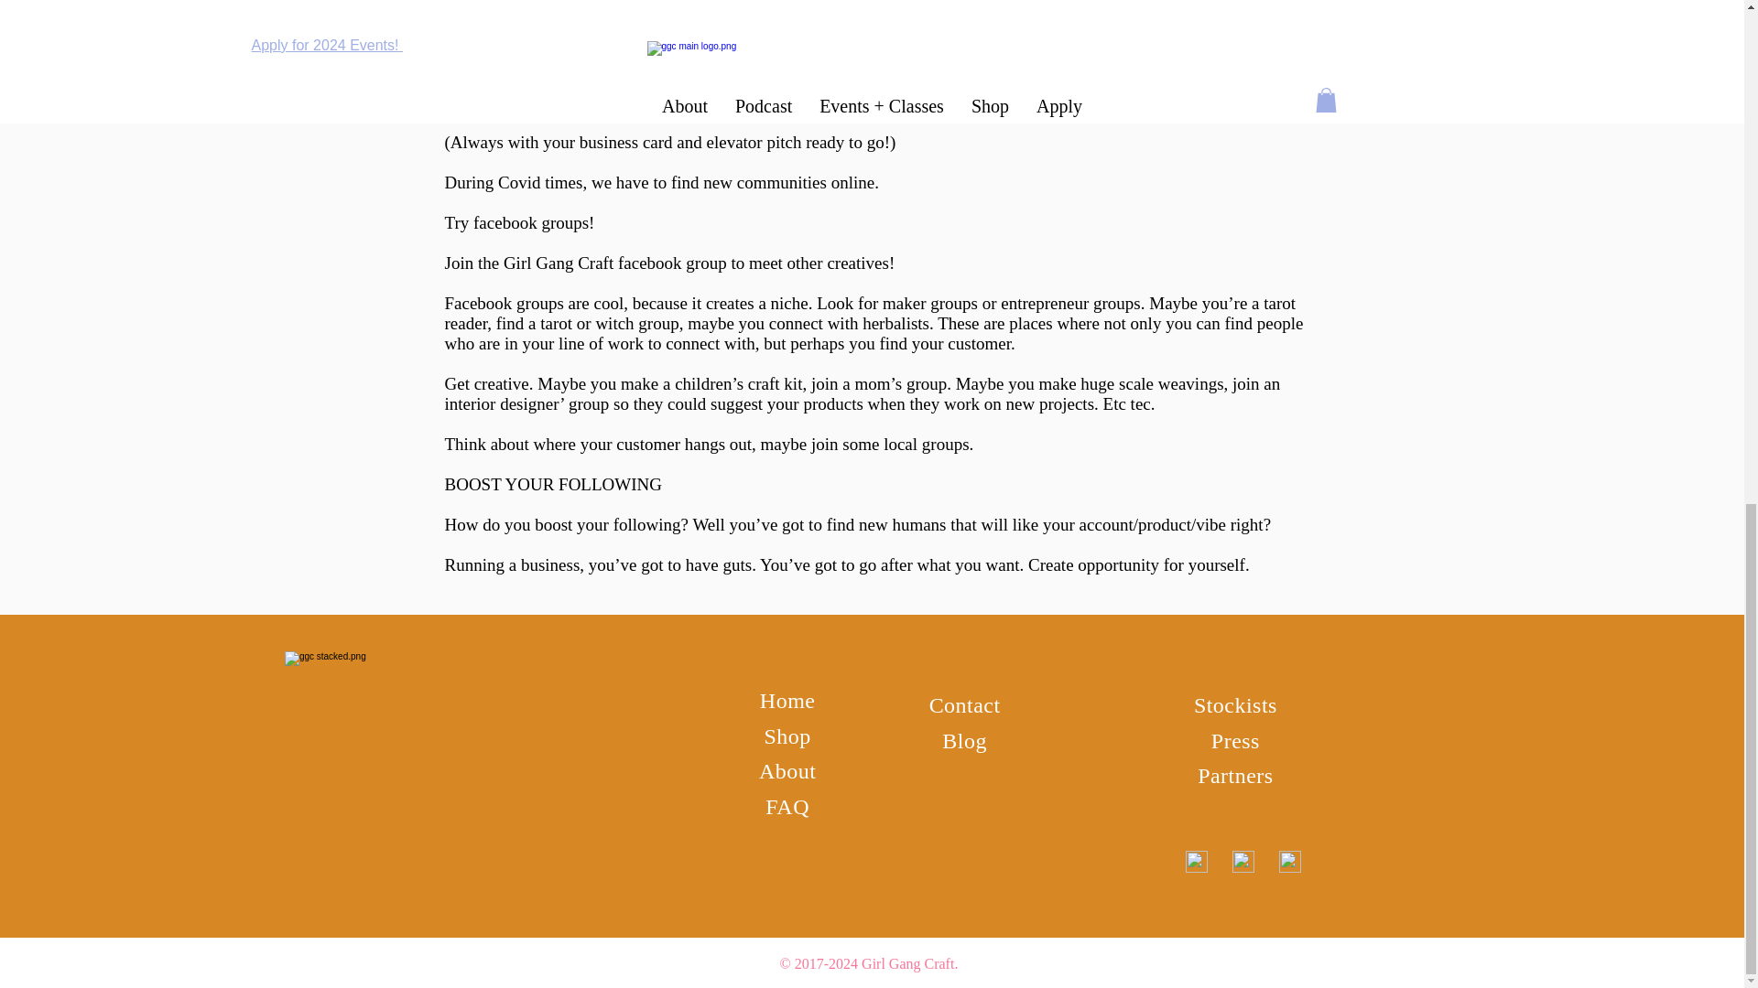  I want to click on Shop, so click(787, 726).